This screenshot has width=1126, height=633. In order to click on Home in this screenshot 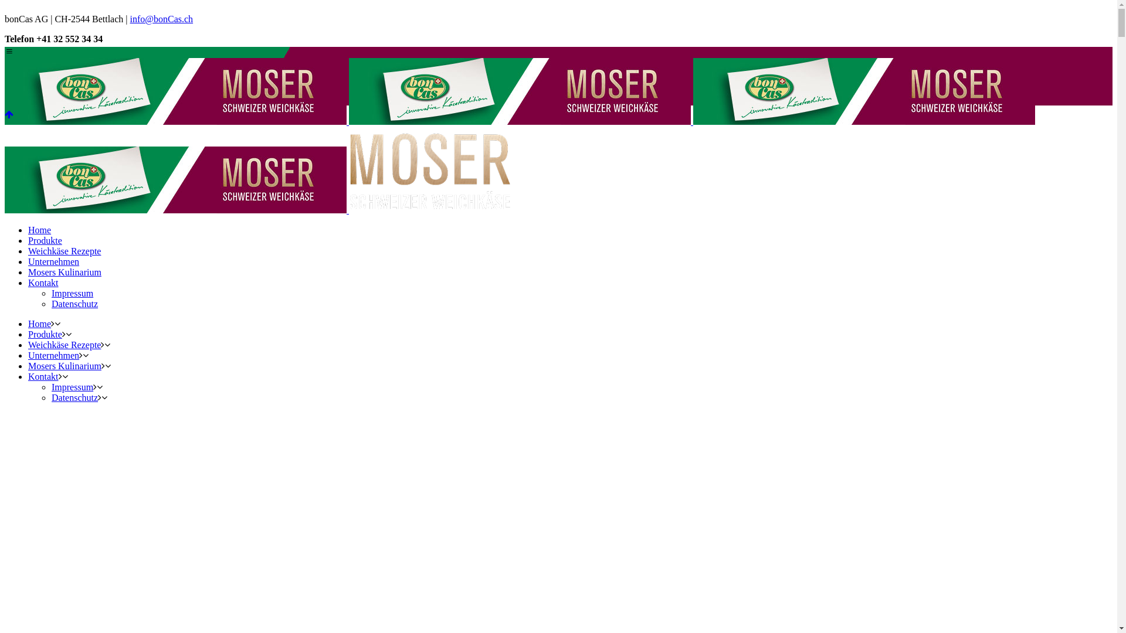, I will do `click(40, 324)`.